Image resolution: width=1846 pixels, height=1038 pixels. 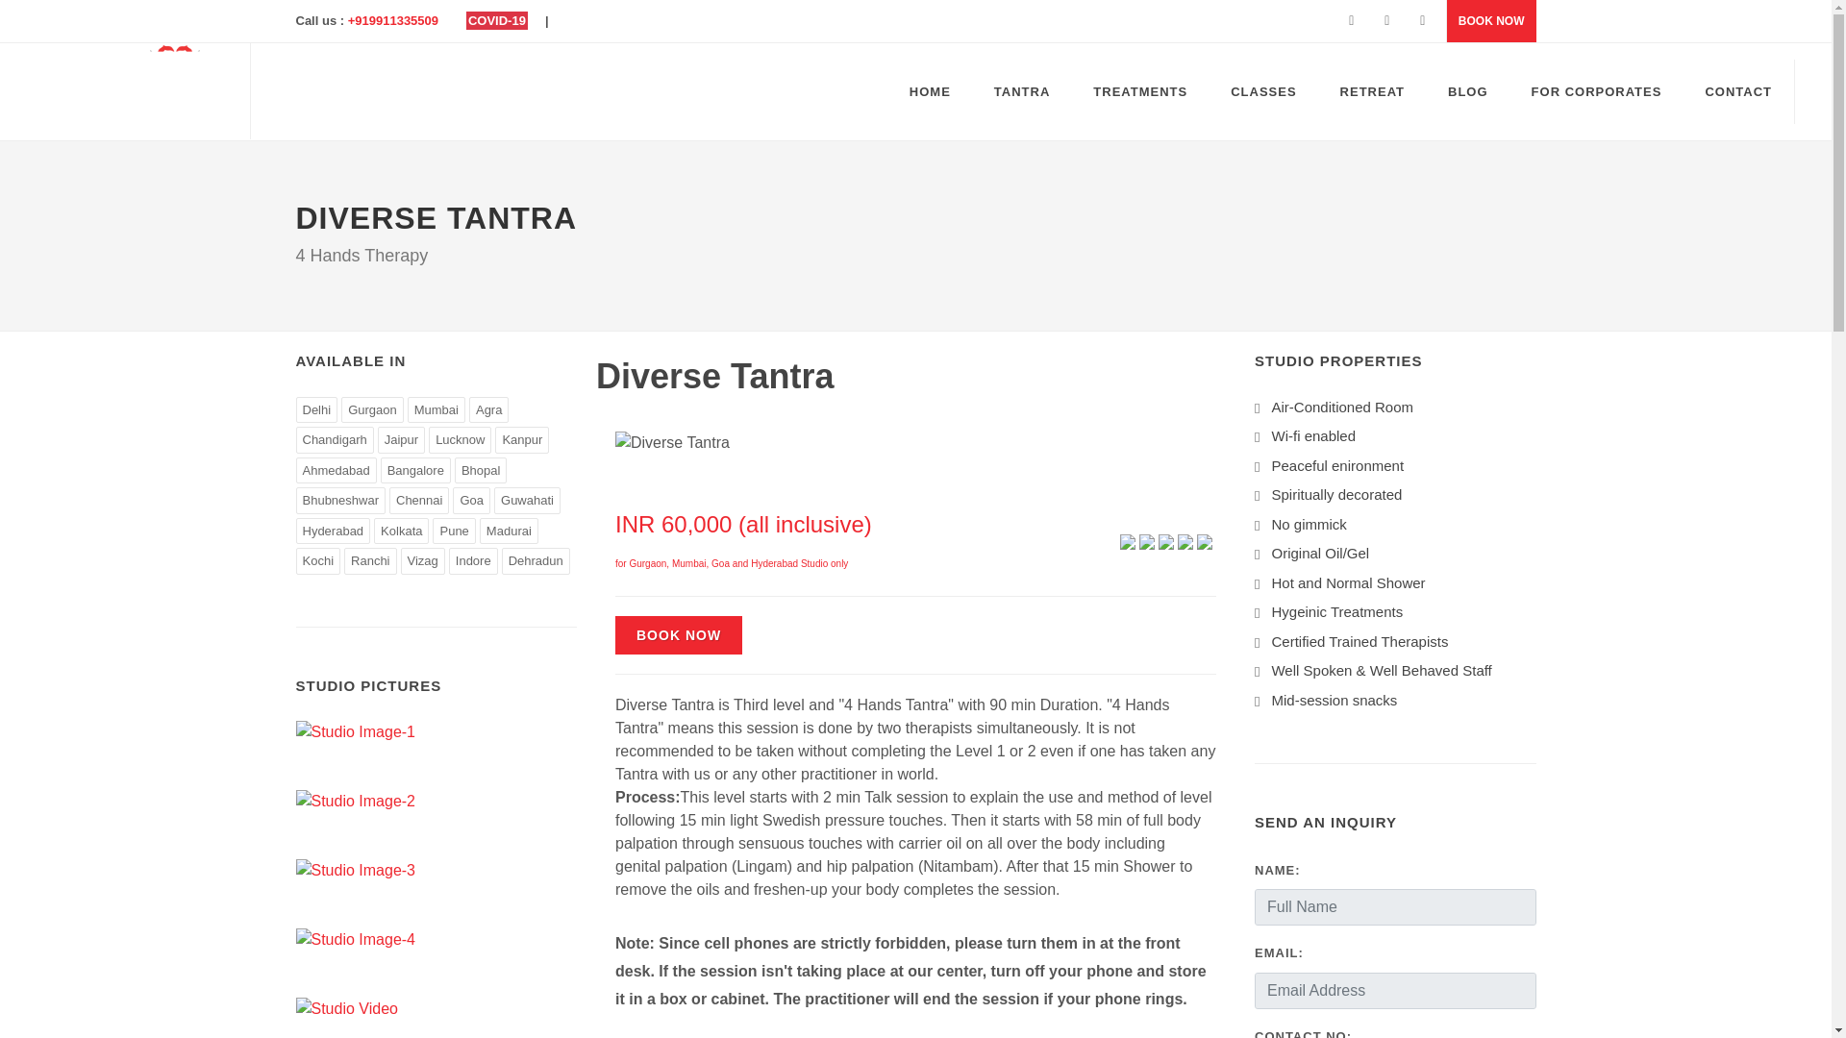 What do you see at coordinates (497, 20) in the screenshot?
I see `COVID-19` at bounding box center [497, 20].